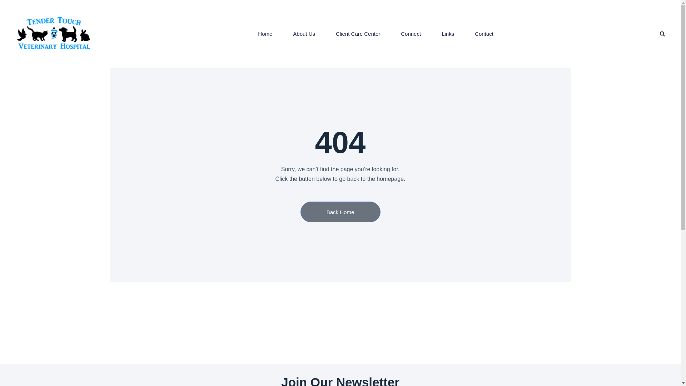 This screenshot has width=686, height=386. Describe the element at coordinates (265, 34) in the screenshot. I see `Home` at that location.